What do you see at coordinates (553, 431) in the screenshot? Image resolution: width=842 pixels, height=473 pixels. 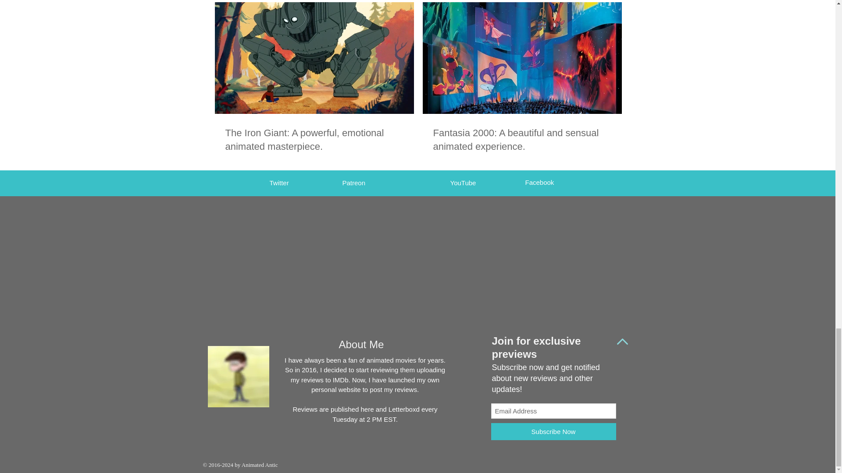 I see `Subscribe Now` at bounding box center [553, 431].